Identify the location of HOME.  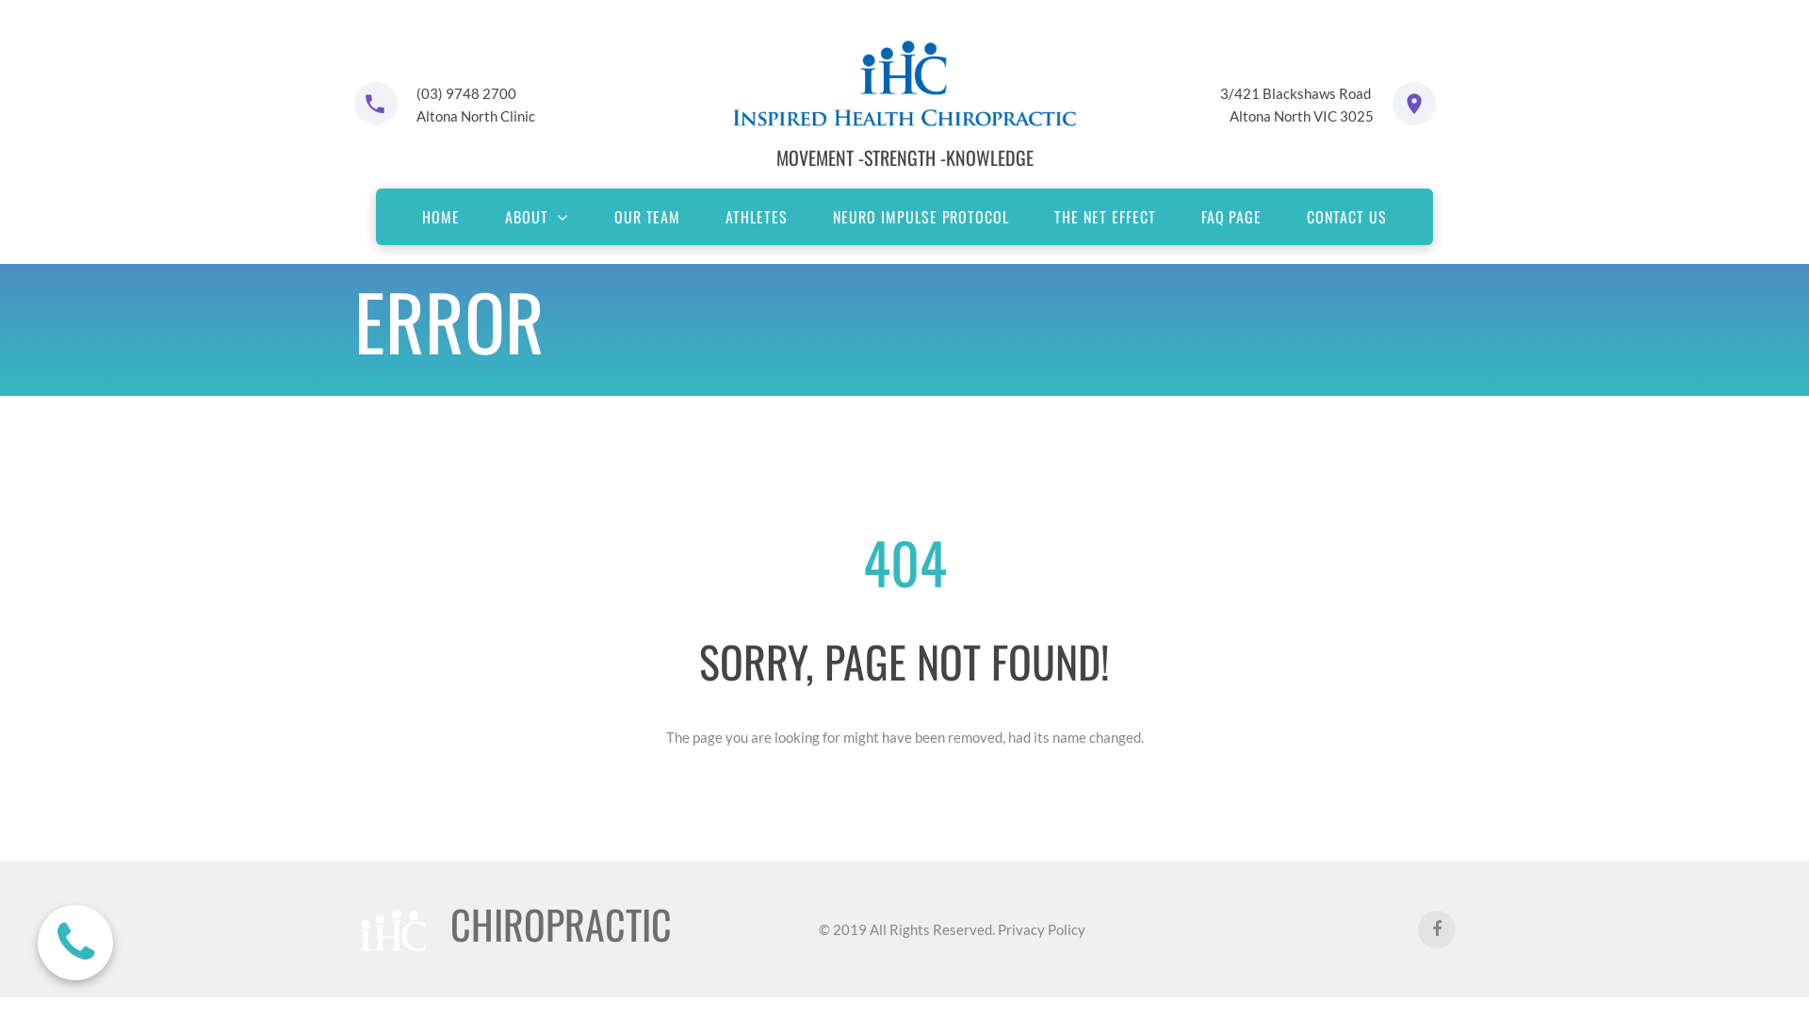
(441, 217).